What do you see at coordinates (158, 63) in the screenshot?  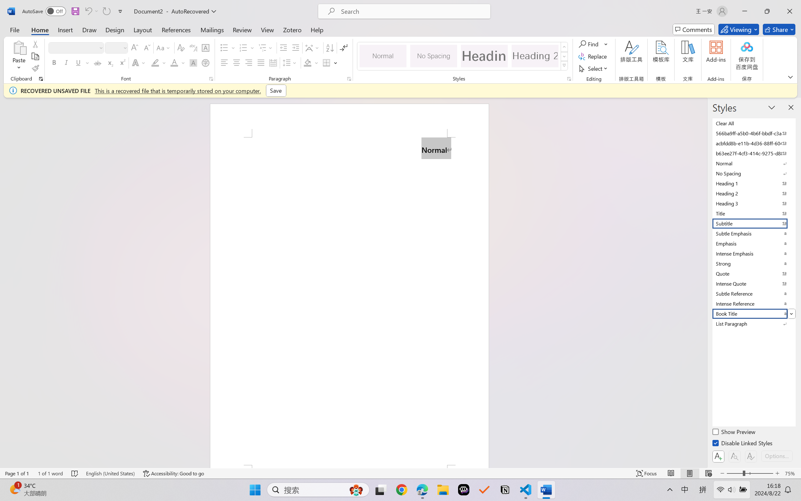 I see `Text Highlight Color` at bounding box center [158, 63].